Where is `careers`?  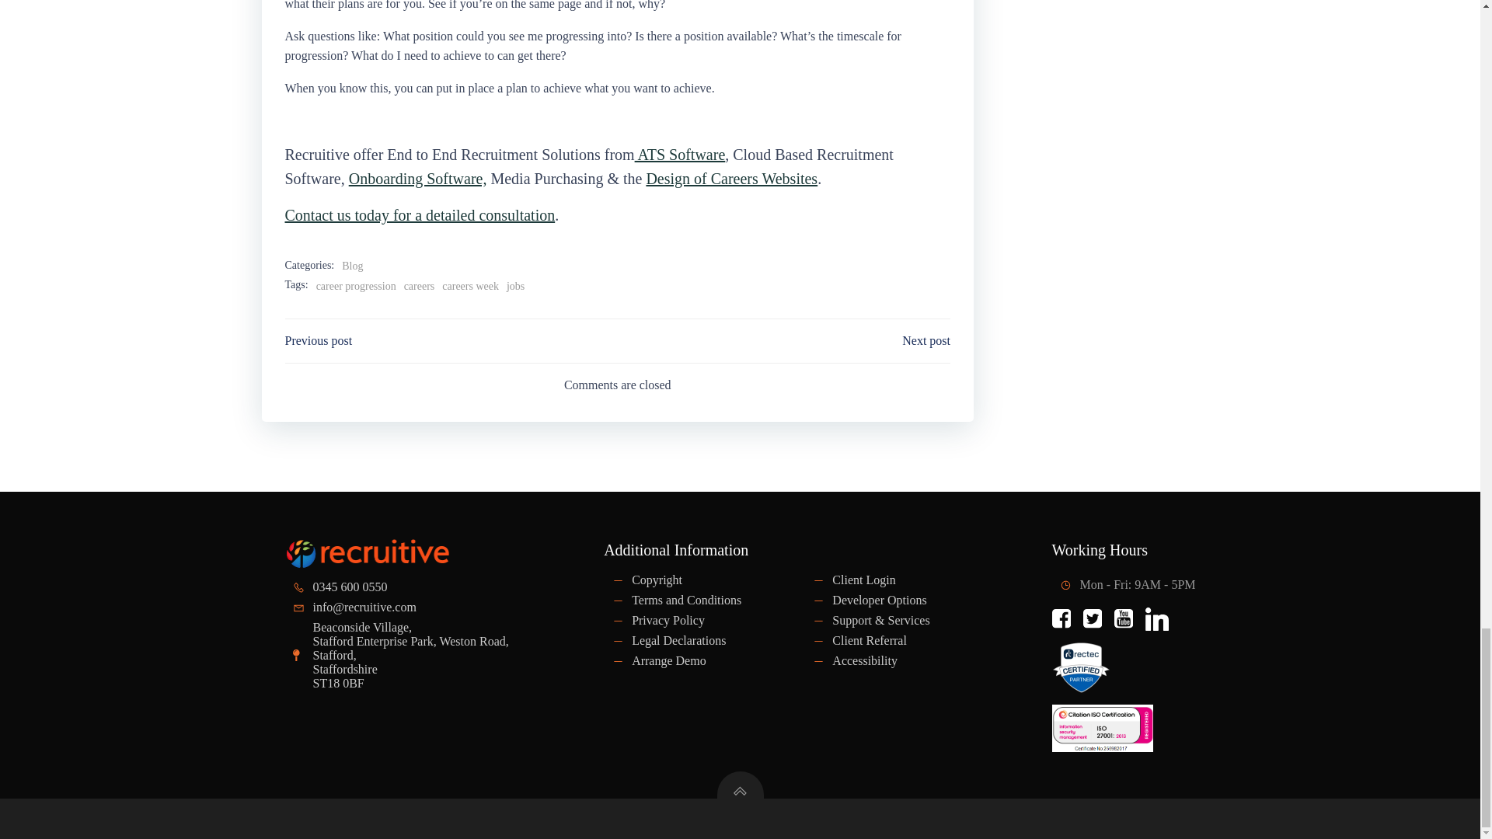
careers is located at coordinates (420, 286).